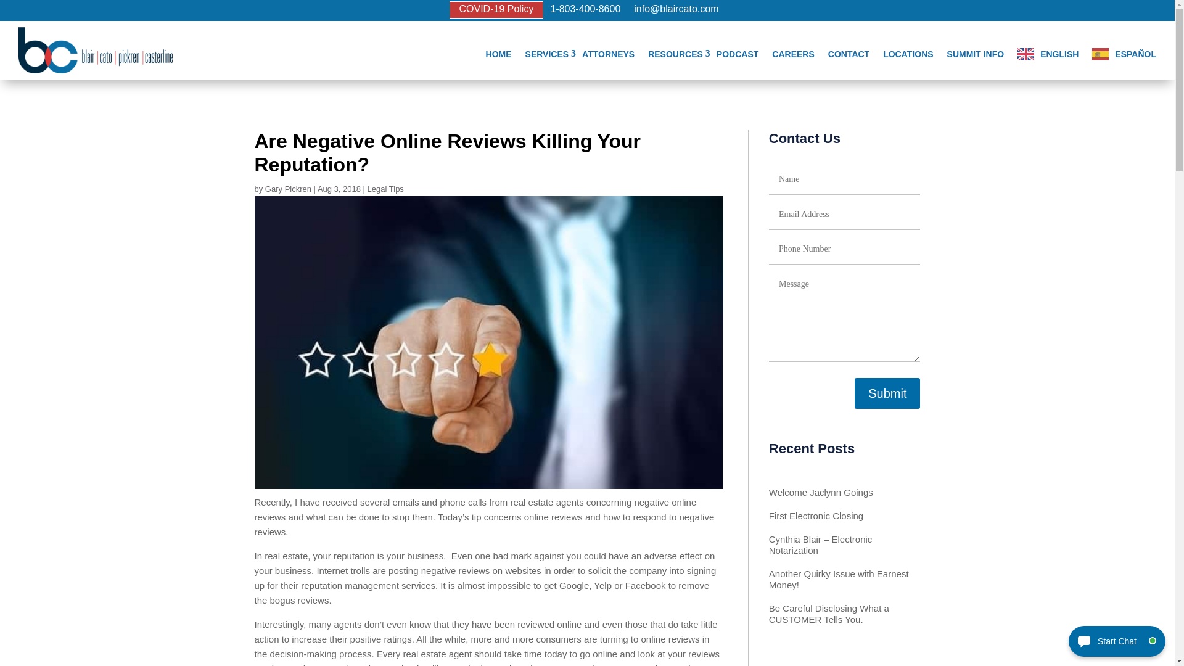 This screenshot has height=666, width=1184. What do you see at coordinates (976, 49) in the screenshot?
I see `SUMMIT INFO` at bounding box center [976, 49].